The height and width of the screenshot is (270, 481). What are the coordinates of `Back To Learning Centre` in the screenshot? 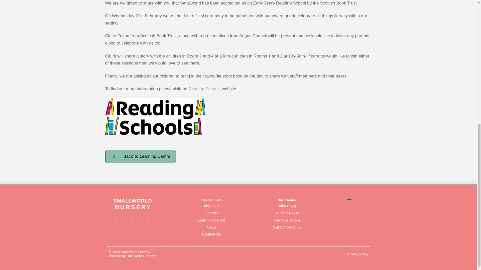 It's located at (141, 156).